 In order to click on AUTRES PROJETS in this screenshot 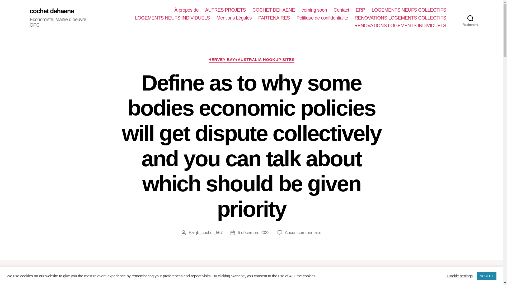, I will do `click(226, 10)`.